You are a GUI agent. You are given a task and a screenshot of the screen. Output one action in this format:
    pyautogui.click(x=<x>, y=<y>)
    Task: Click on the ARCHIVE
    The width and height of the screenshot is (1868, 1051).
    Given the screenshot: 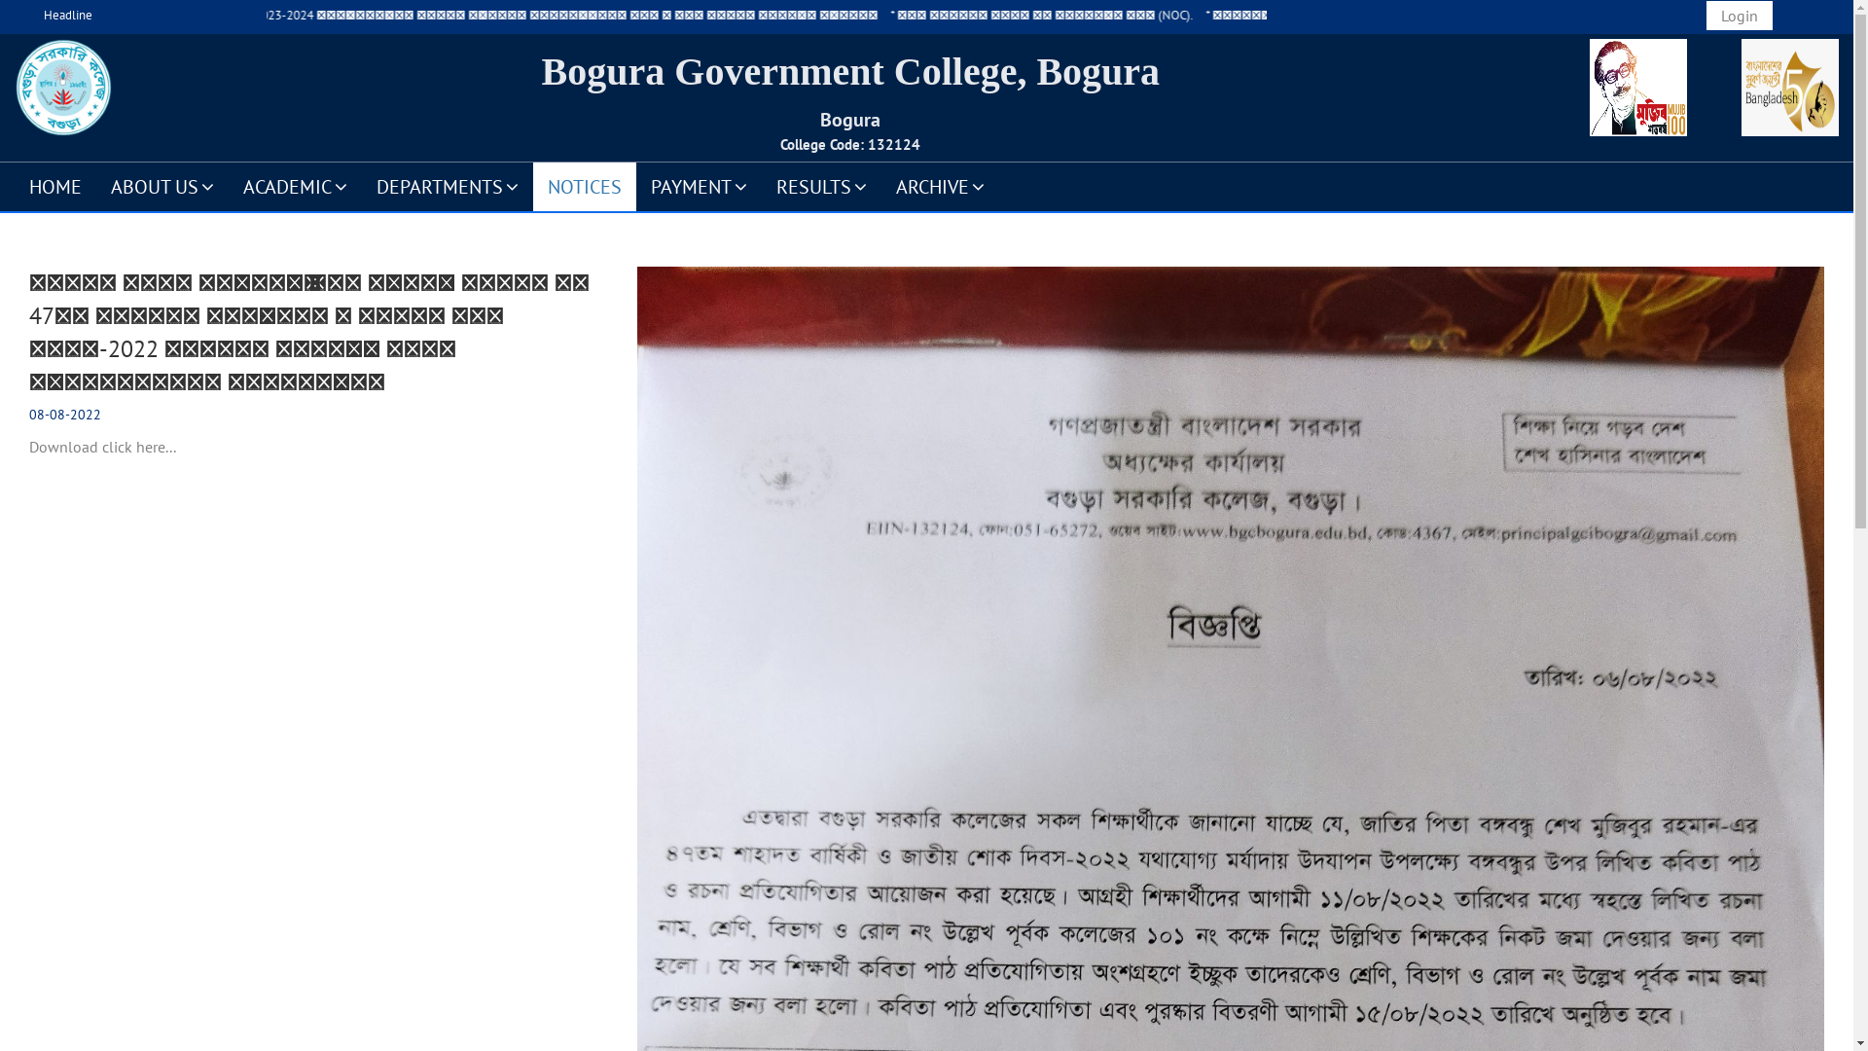 What is the action you would take?
    pyautogui.click(x=940, y=186)
    